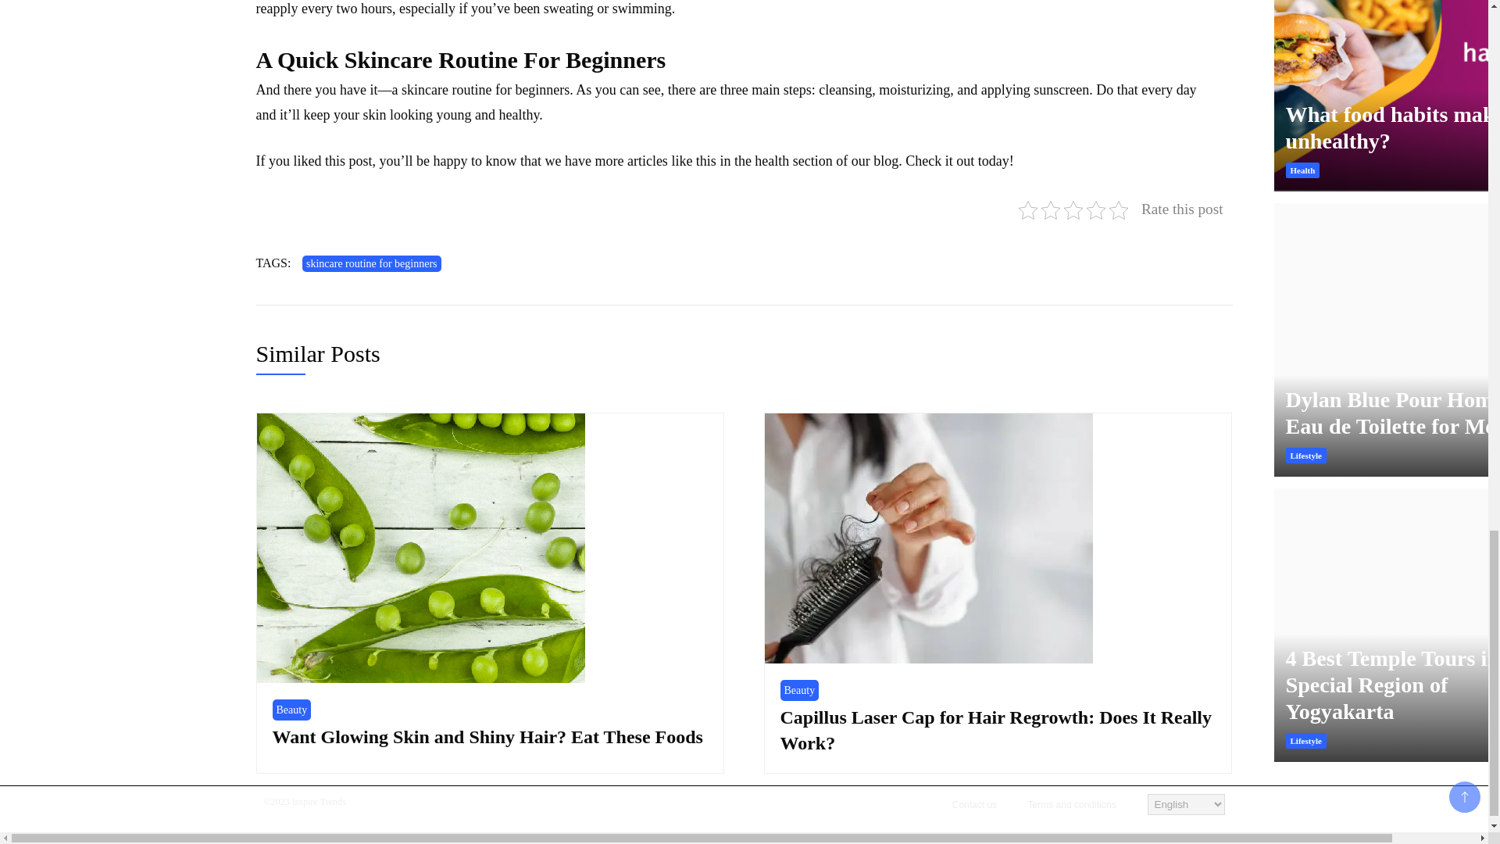  What do you see at coordinates (291, 710) in the screenshot?
I see `Beauty` at bounding box center [291, 710].